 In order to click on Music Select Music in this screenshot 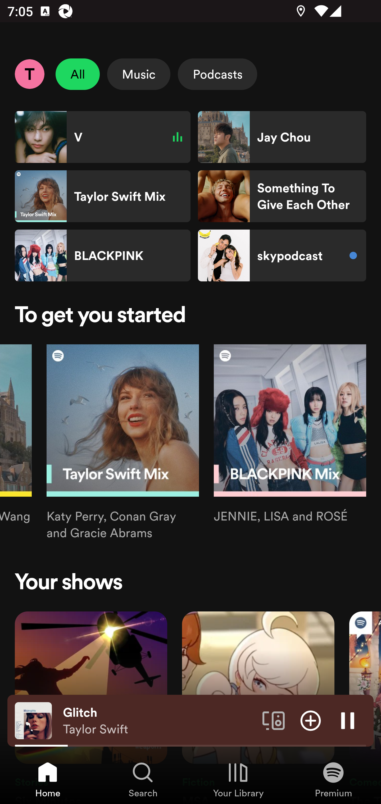, I will do `click(139, 74)`.